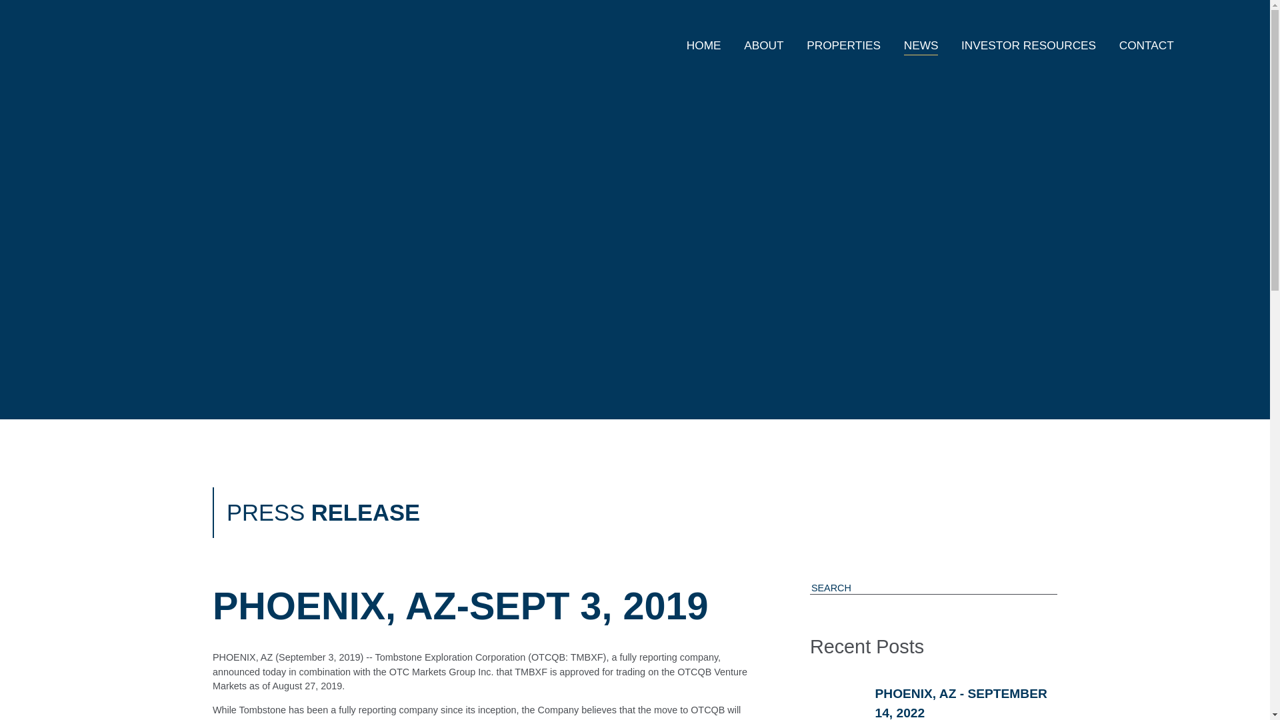  I want to click on ABOUT, so click(763, 45).